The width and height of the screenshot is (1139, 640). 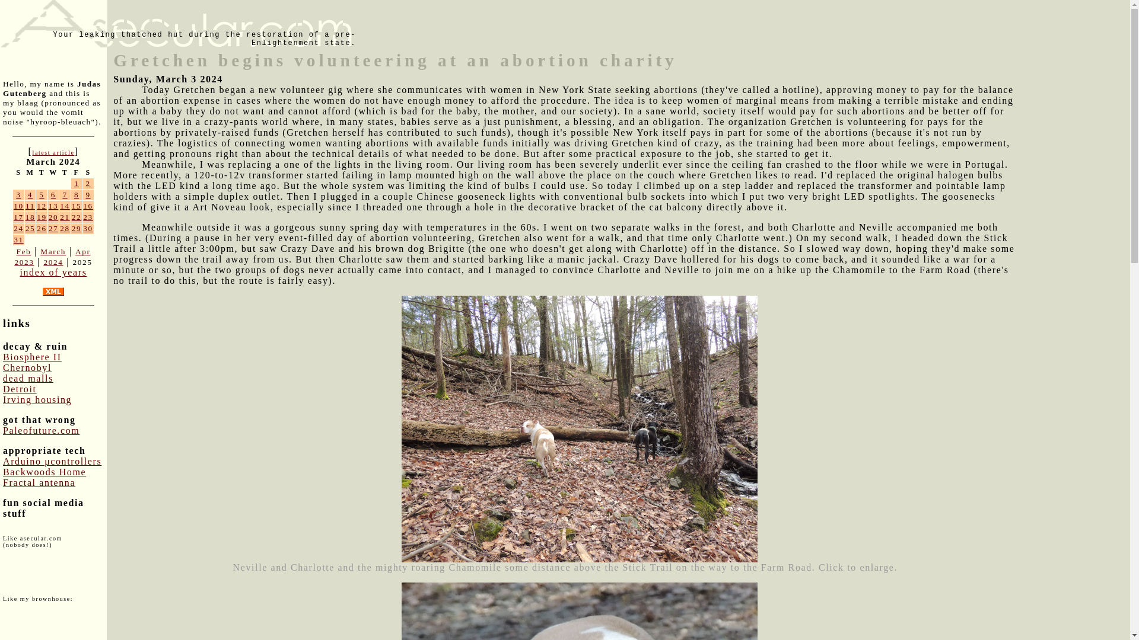 I want to click on 14, so click(x=65, y=206).